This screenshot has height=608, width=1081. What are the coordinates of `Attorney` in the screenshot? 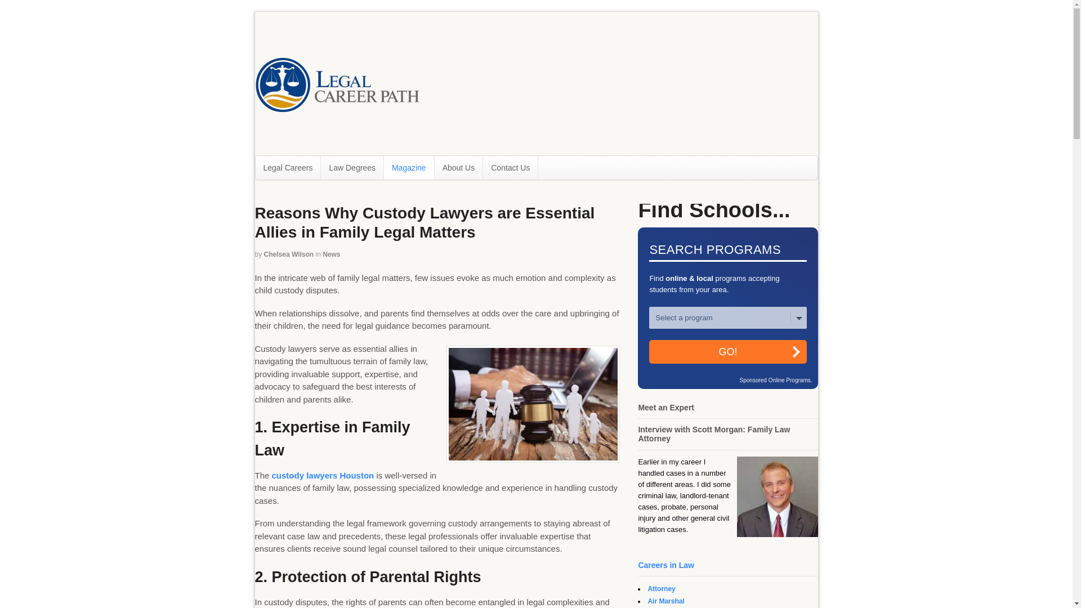 It's located at (661, 589).